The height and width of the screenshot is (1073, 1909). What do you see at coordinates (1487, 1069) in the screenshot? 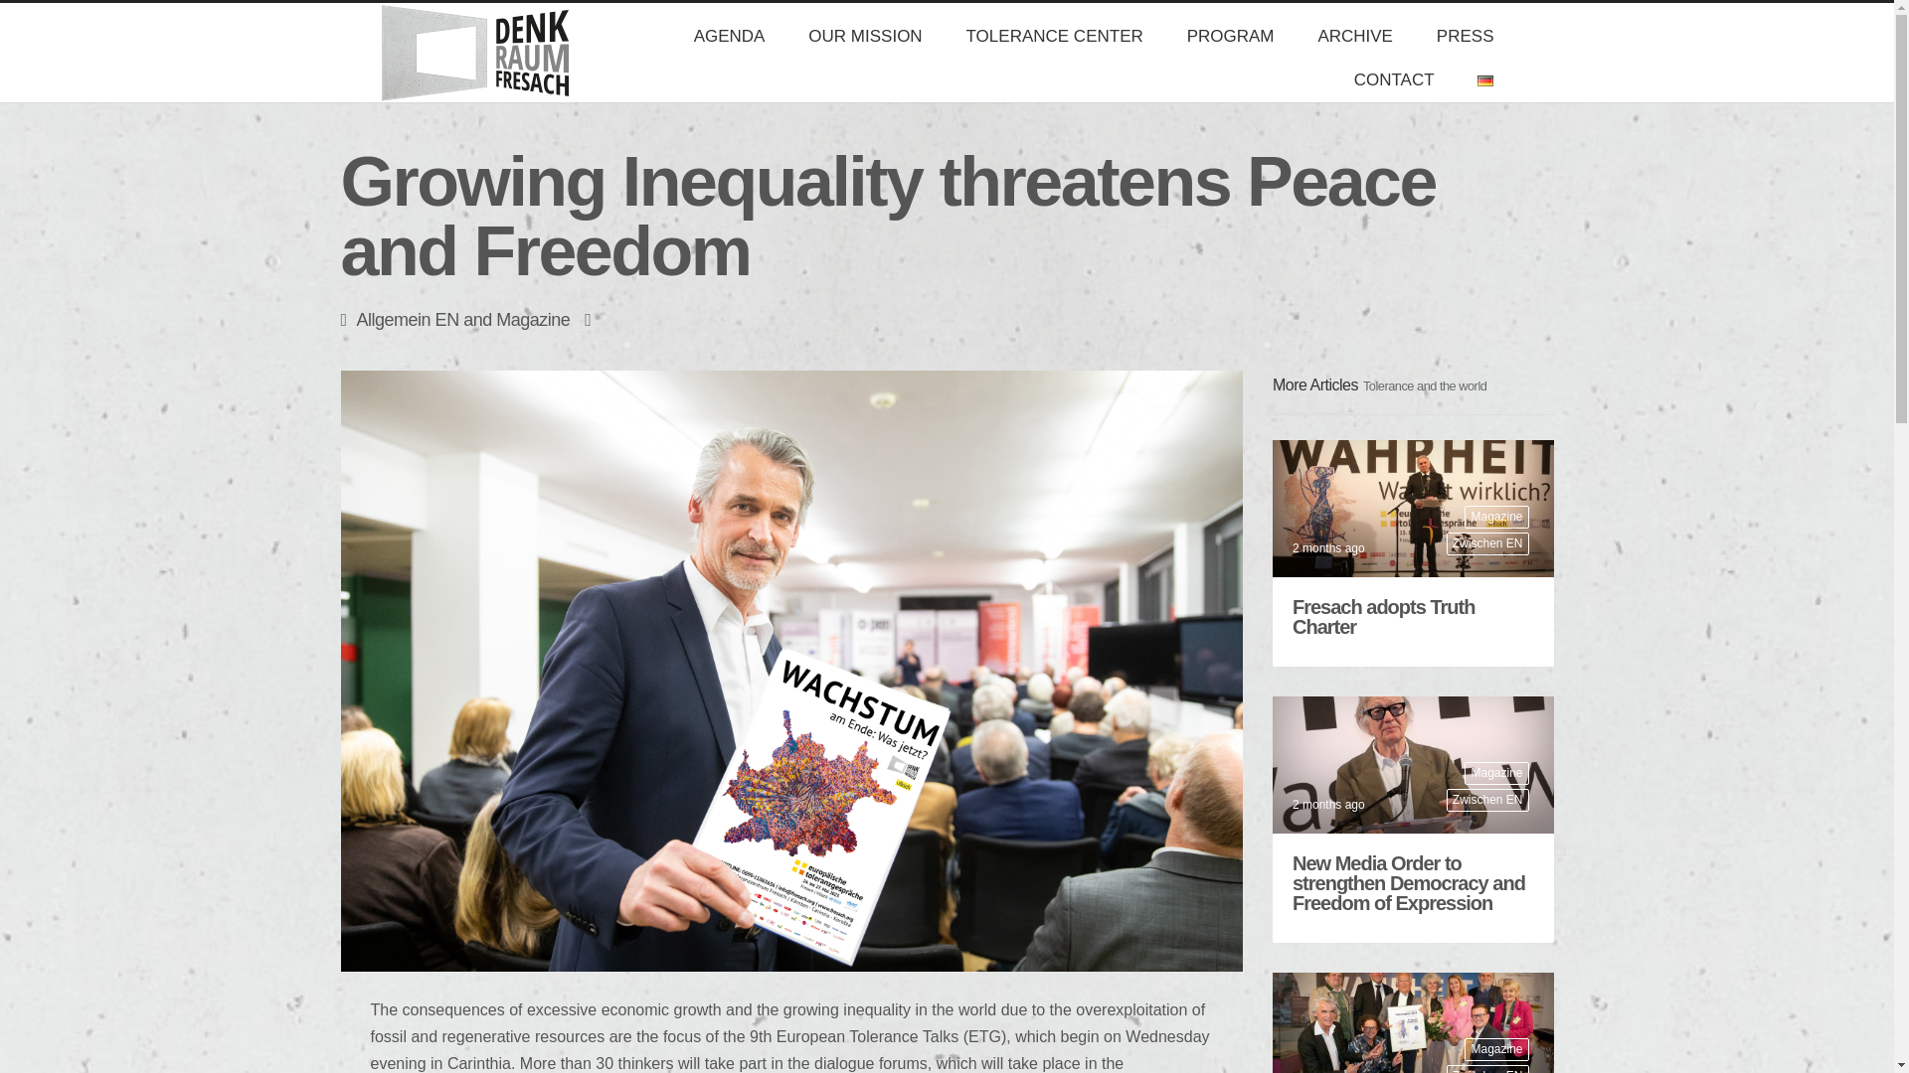
I see `View all posts in Zwischen EN` at bounding box center [1487, 1069].